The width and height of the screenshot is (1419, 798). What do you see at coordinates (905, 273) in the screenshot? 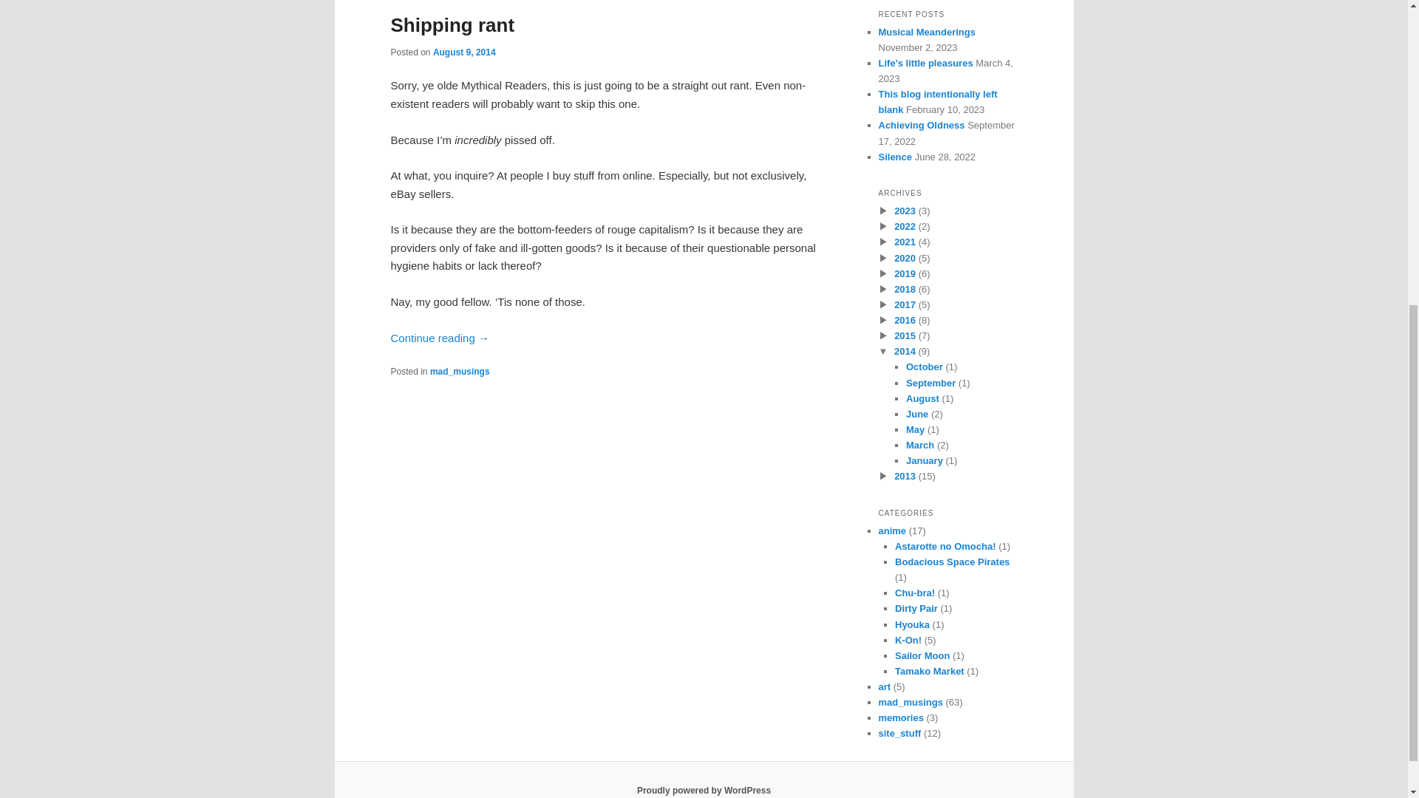
I see `2019` at bounding box center [905, 273].